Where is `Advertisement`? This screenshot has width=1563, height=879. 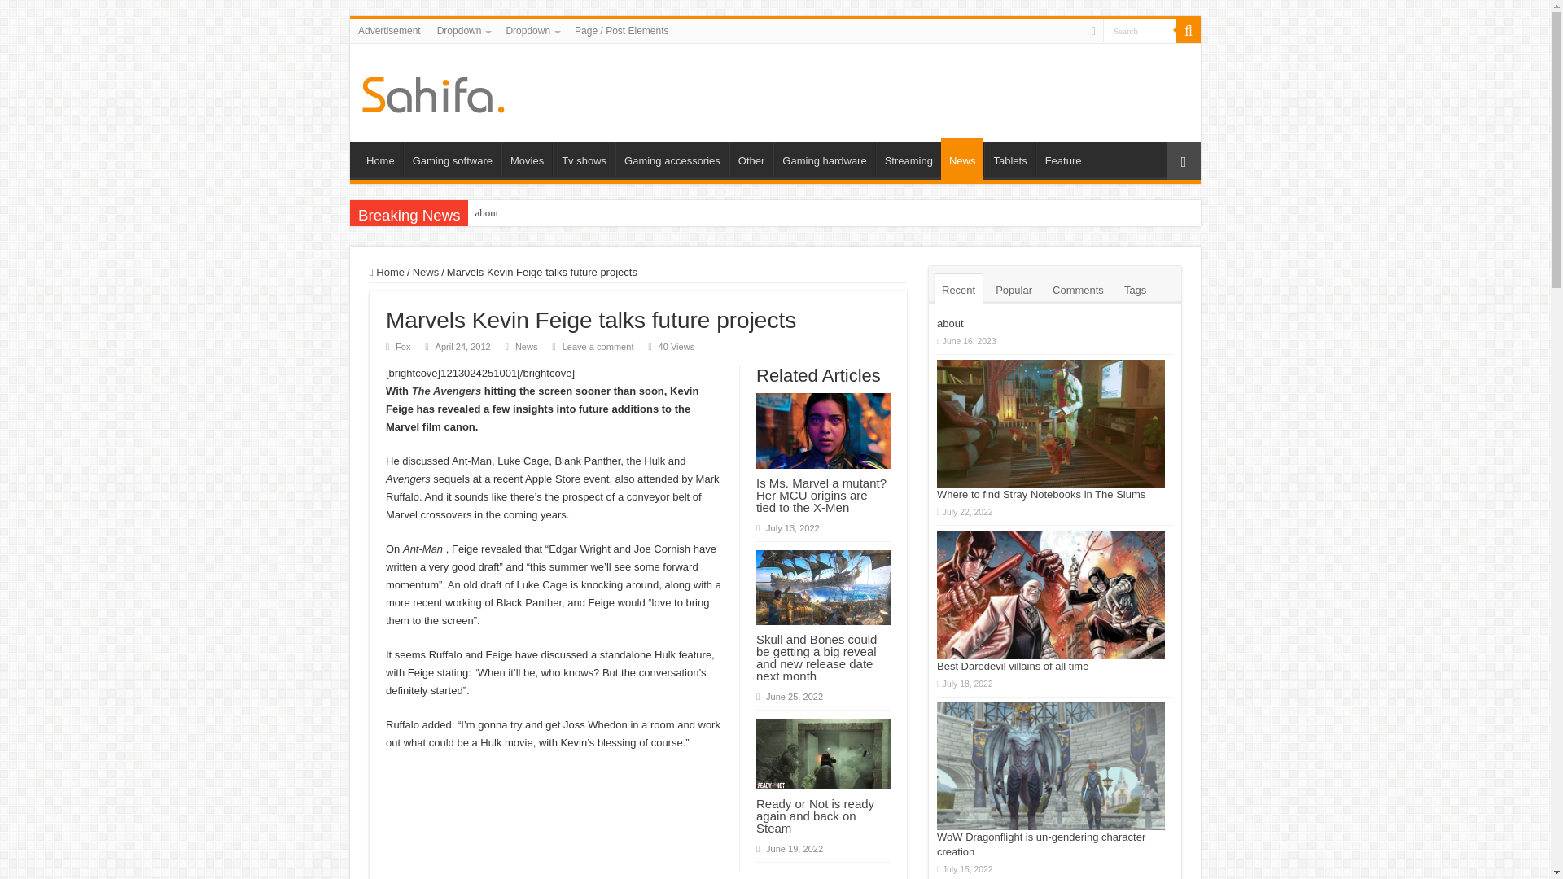 Advertisement is located at coordinates (389, 30).